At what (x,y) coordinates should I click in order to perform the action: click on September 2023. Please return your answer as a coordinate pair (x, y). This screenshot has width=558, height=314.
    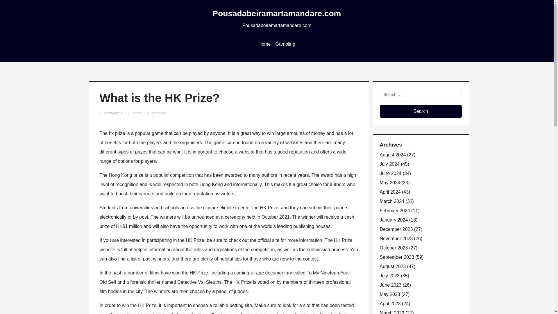
    Looking at the image, I should click on (396, 257).